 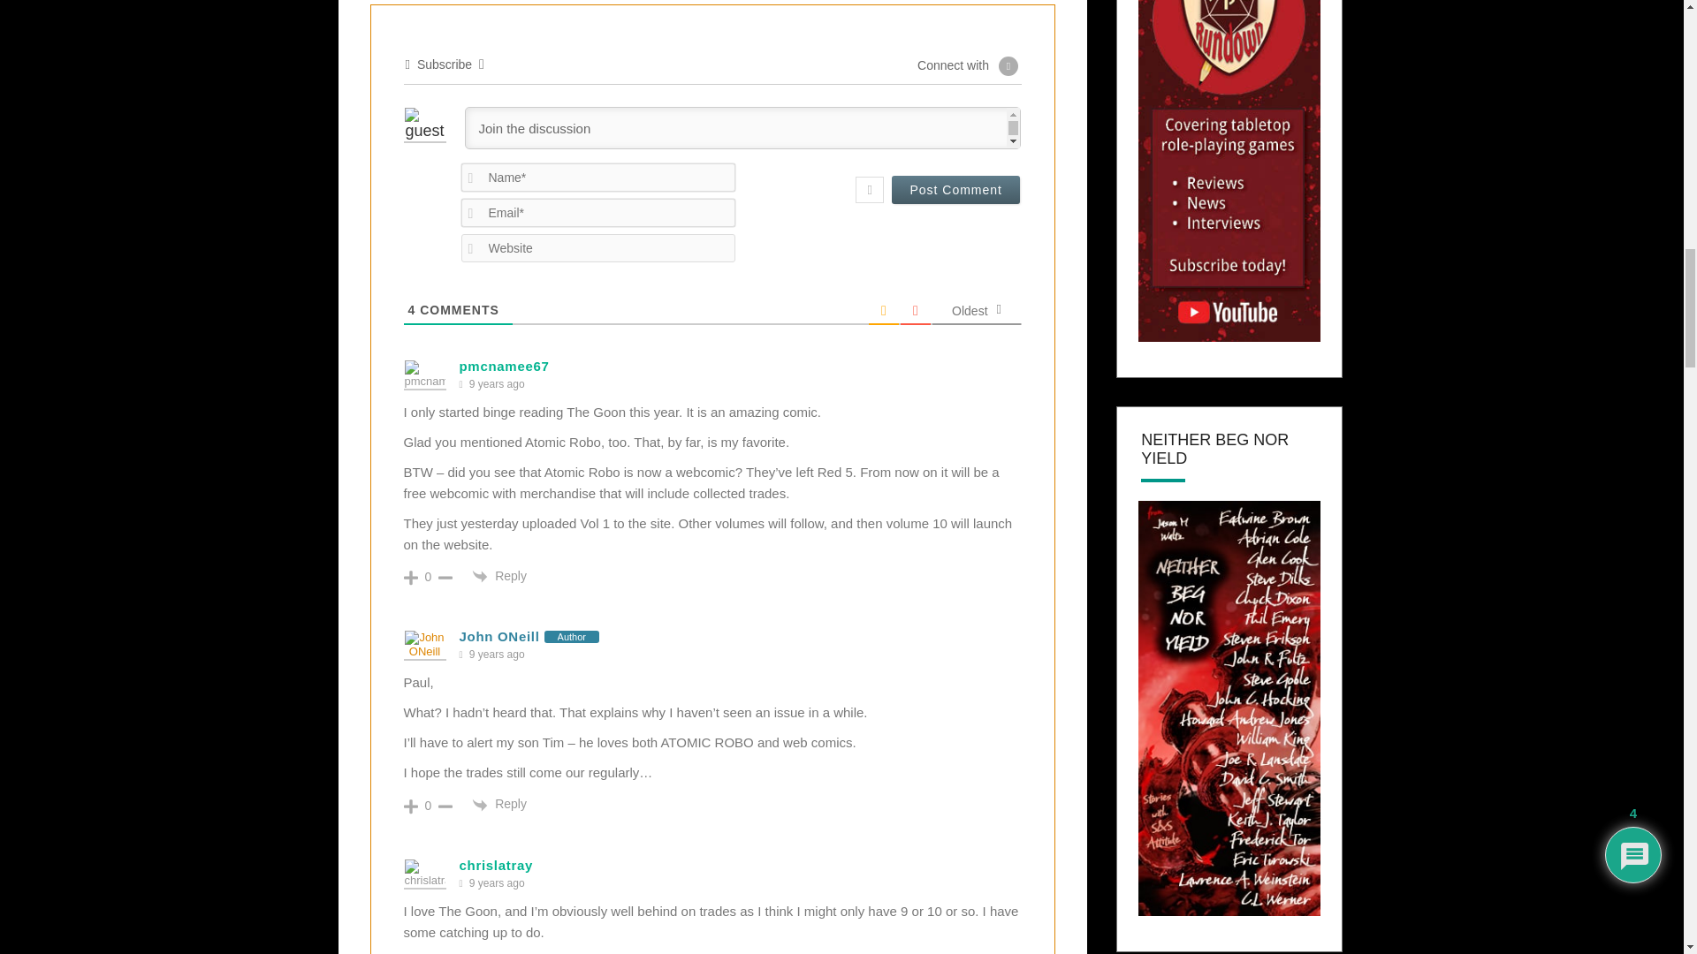 I want to click on chrislatray, so click(x=497, y=865).